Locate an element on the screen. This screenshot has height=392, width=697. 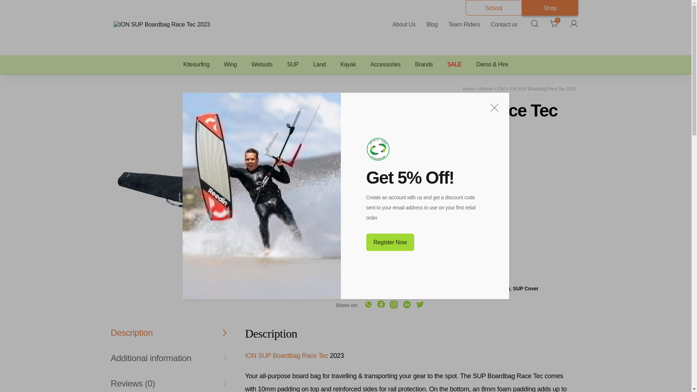
Wing is located at coordinates (230, 65).